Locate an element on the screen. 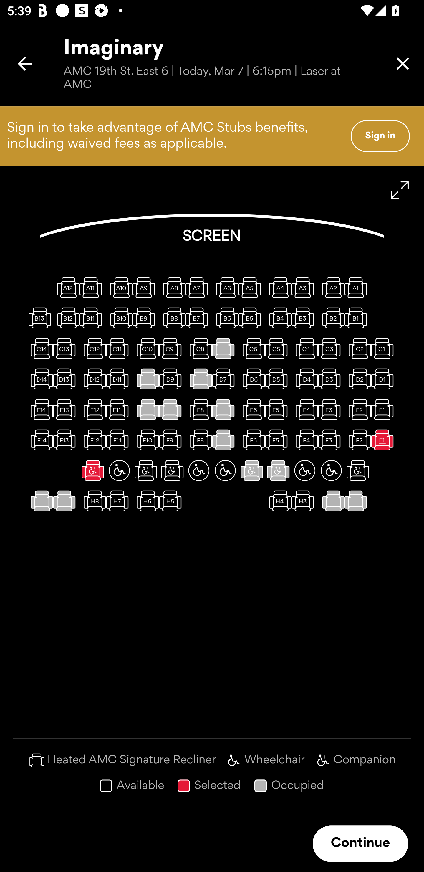 The width and height of the screenshot is (424, 872). A5, Regular seat, available is located at coordinates (251, 287).